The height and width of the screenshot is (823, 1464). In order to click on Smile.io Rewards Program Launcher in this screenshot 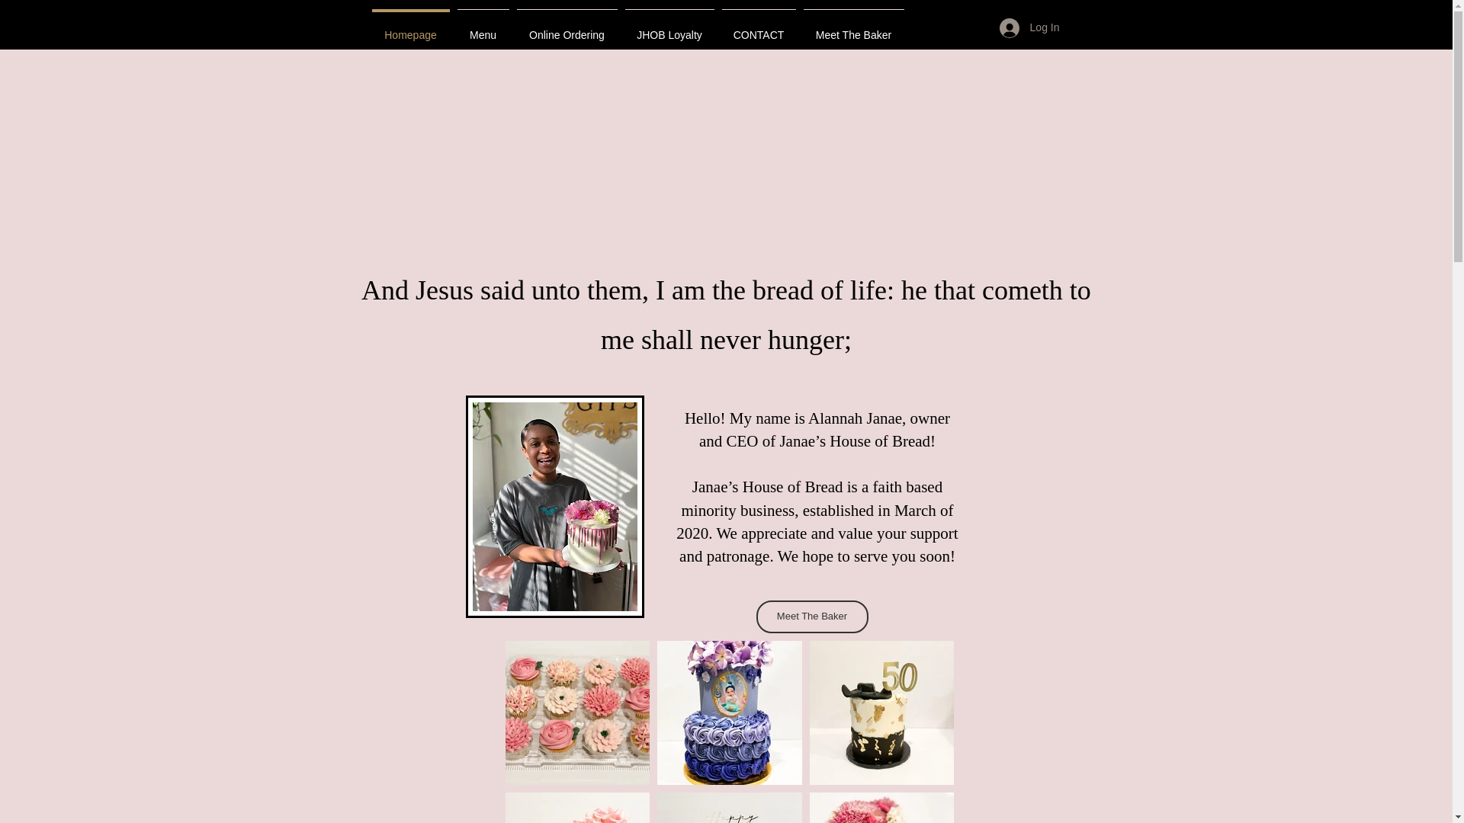, I will do `click(70, 785)`.